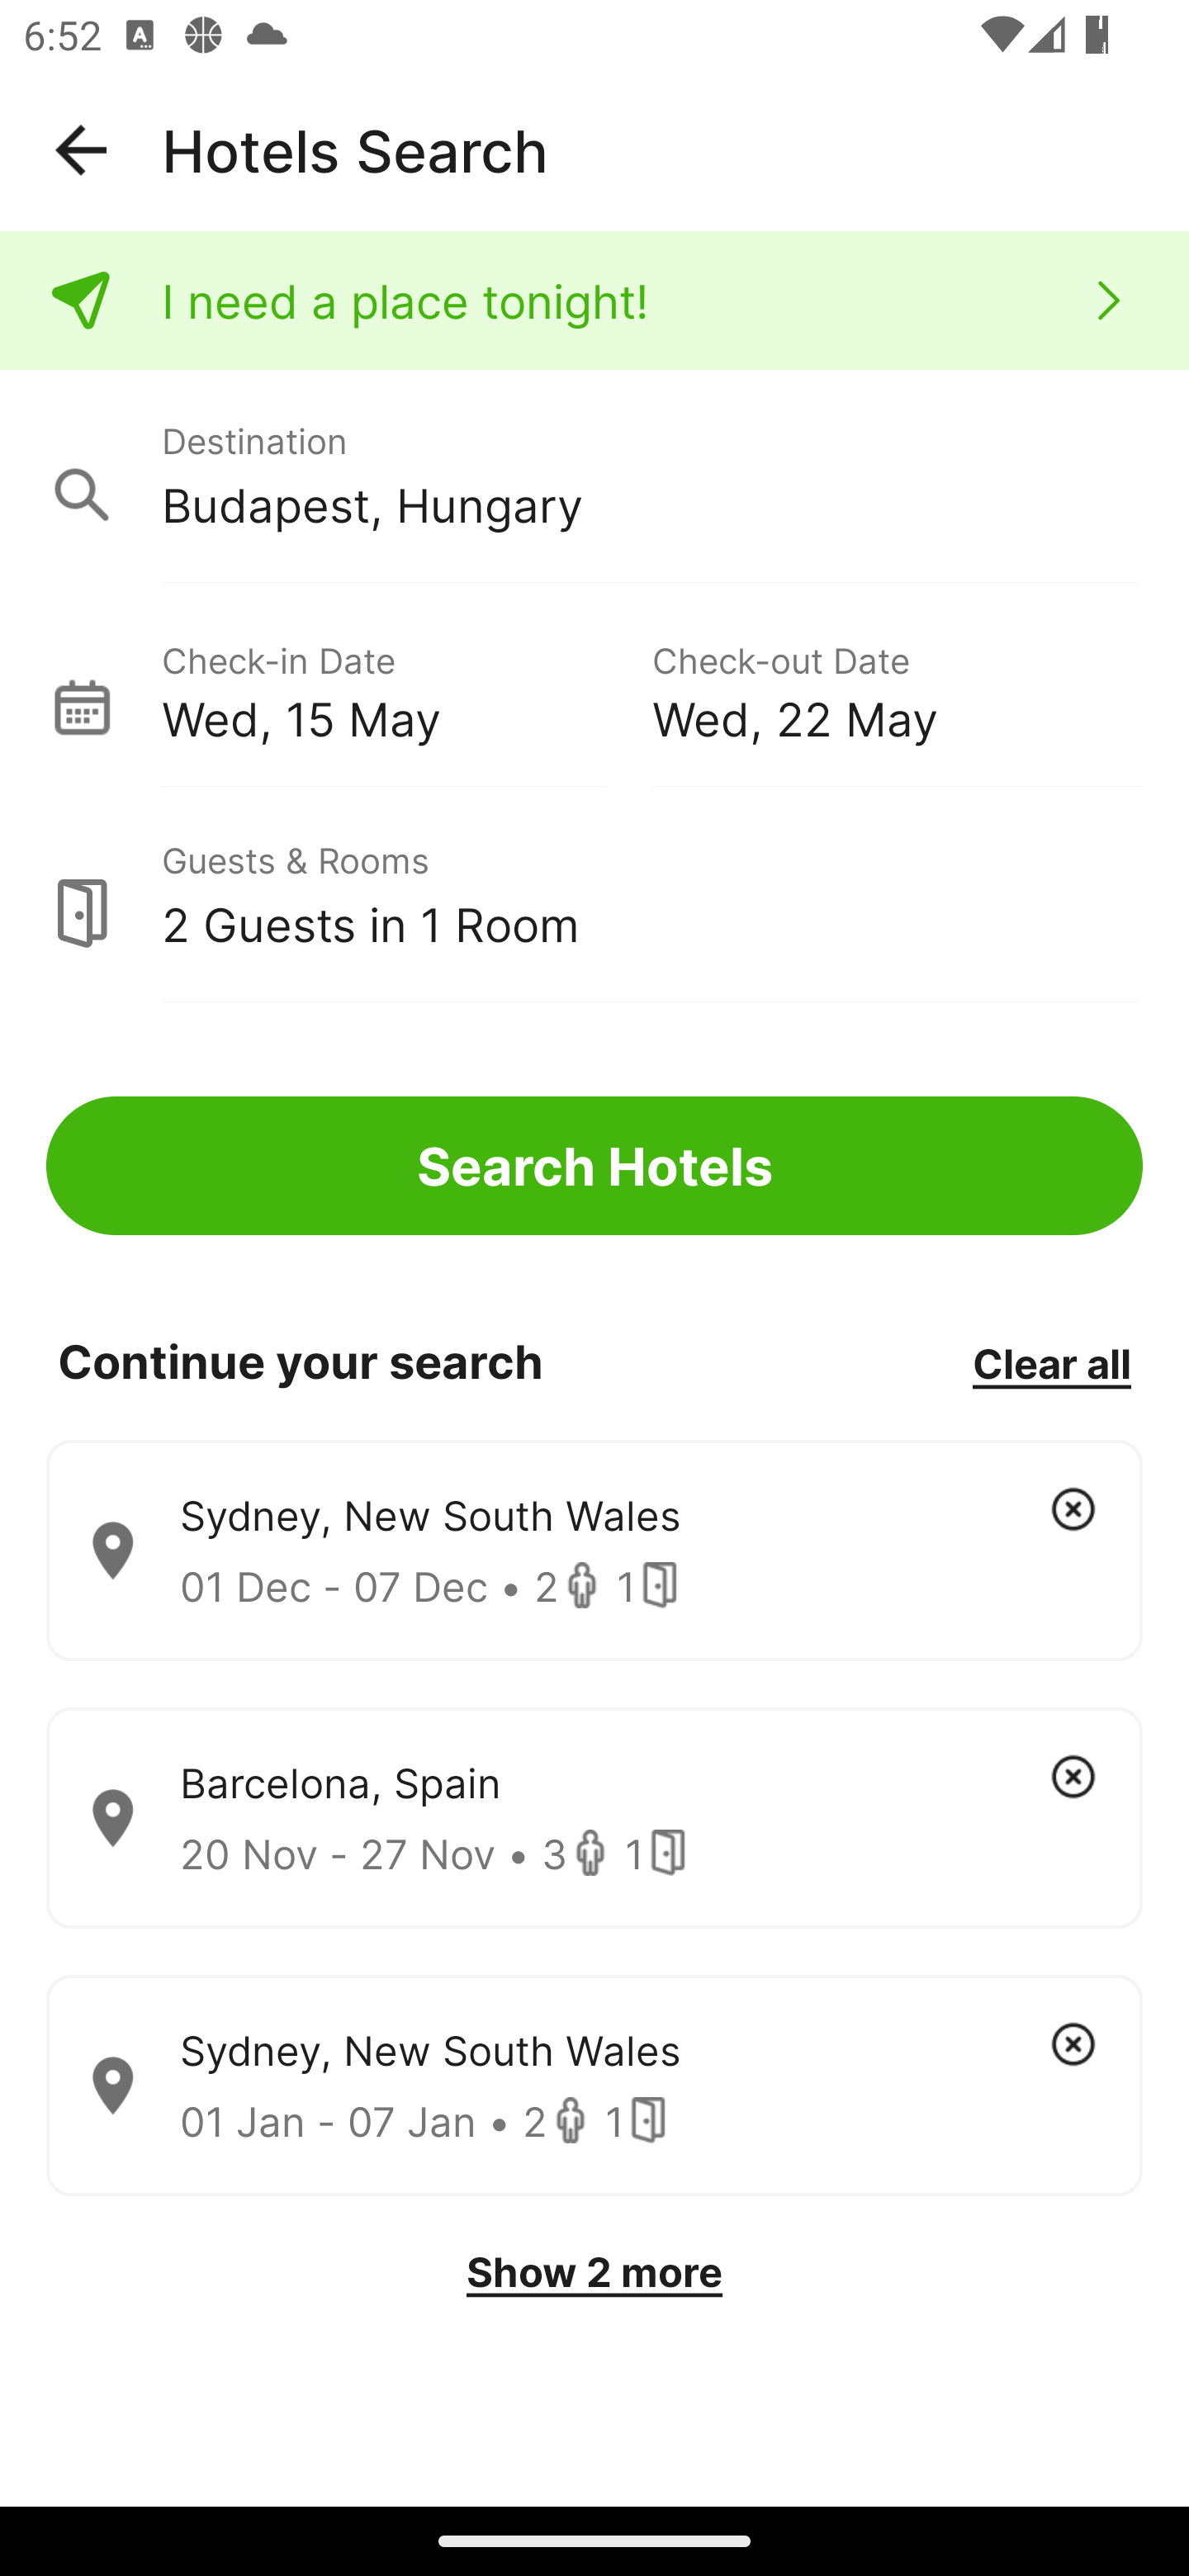  I want to click on I need a place tonight!, so click(594, 301).